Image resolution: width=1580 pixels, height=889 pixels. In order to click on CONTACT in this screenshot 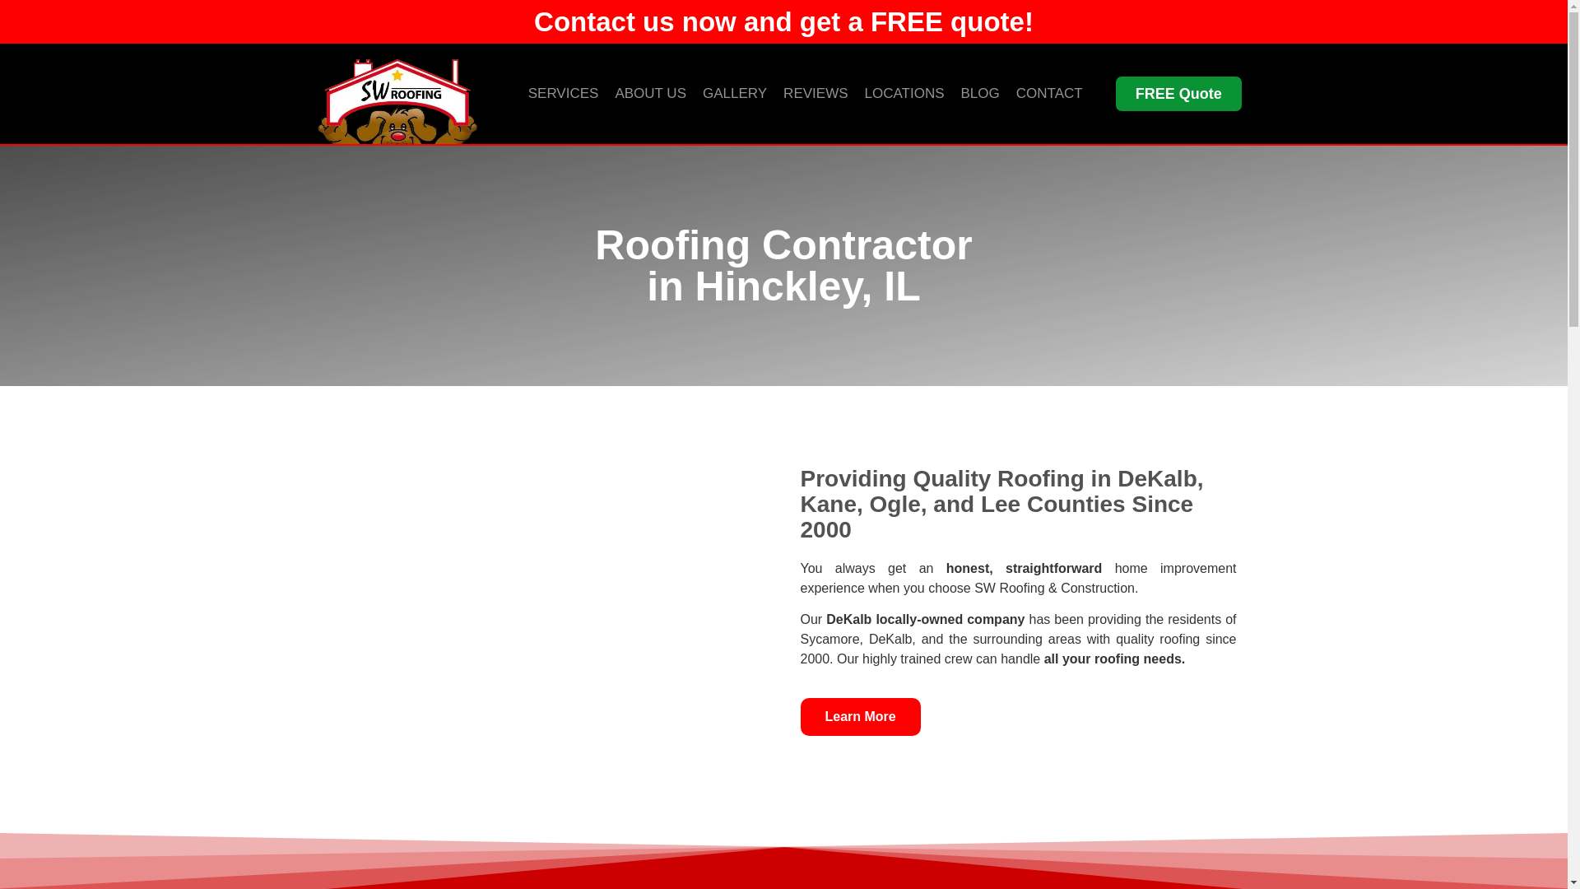, I will do `click(1049, 94)`.